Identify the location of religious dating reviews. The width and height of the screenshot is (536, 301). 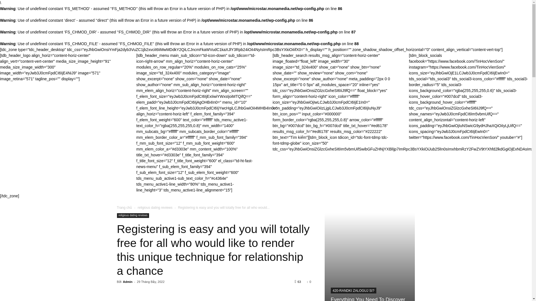
(133, 215).